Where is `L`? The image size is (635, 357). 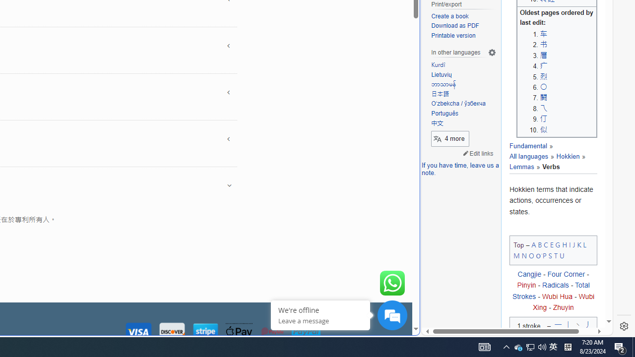 L is located at coordinates (584, 244).